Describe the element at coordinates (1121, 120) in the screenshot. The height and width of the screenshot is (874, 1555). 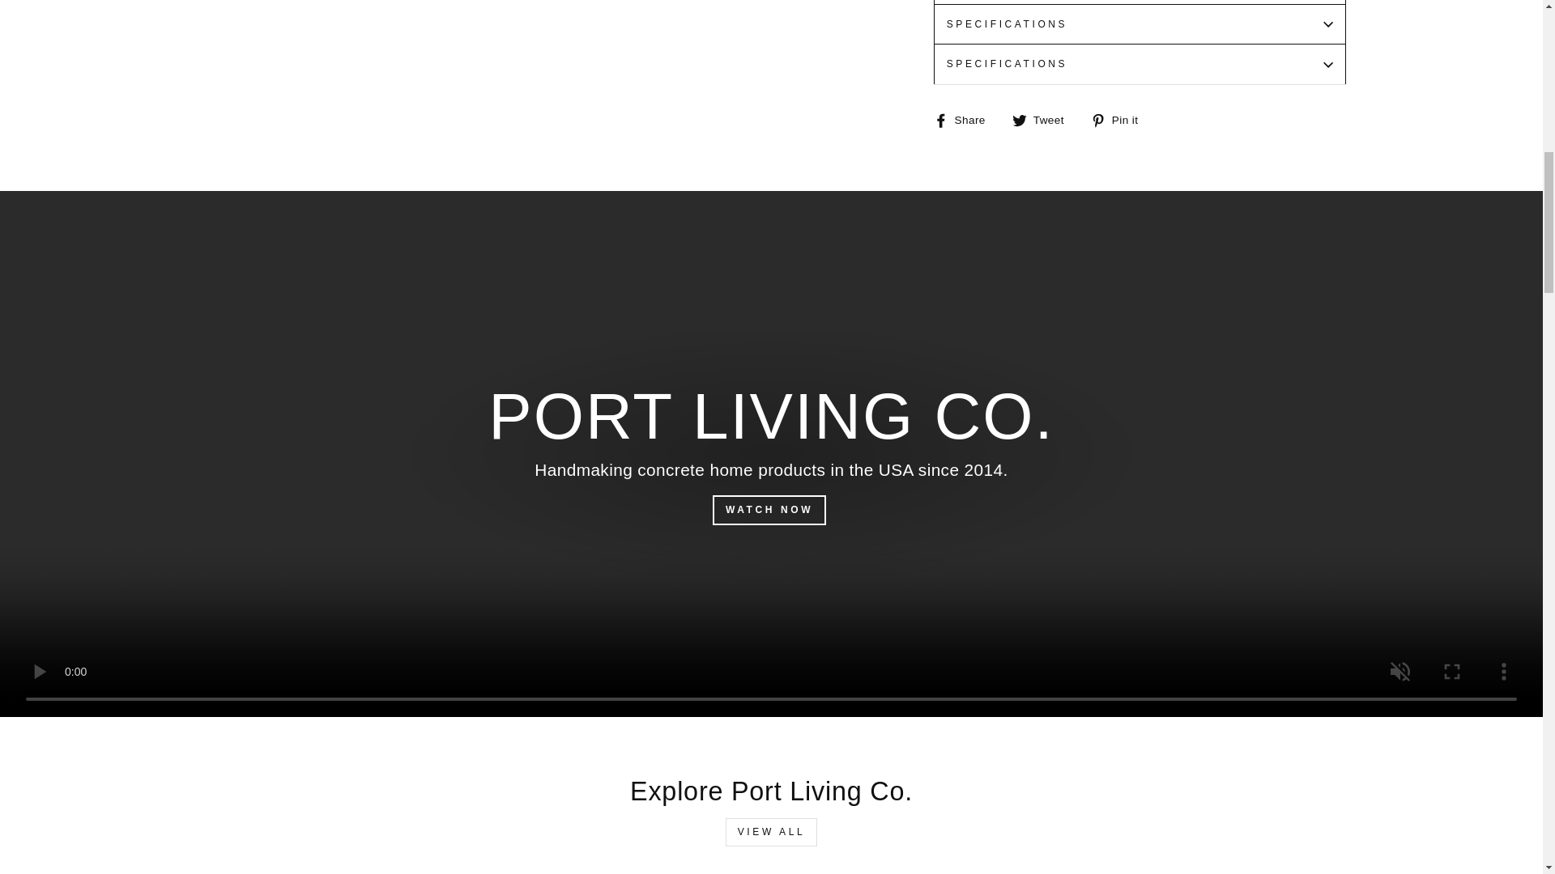
I see `Pin on Pinterest` at that location.